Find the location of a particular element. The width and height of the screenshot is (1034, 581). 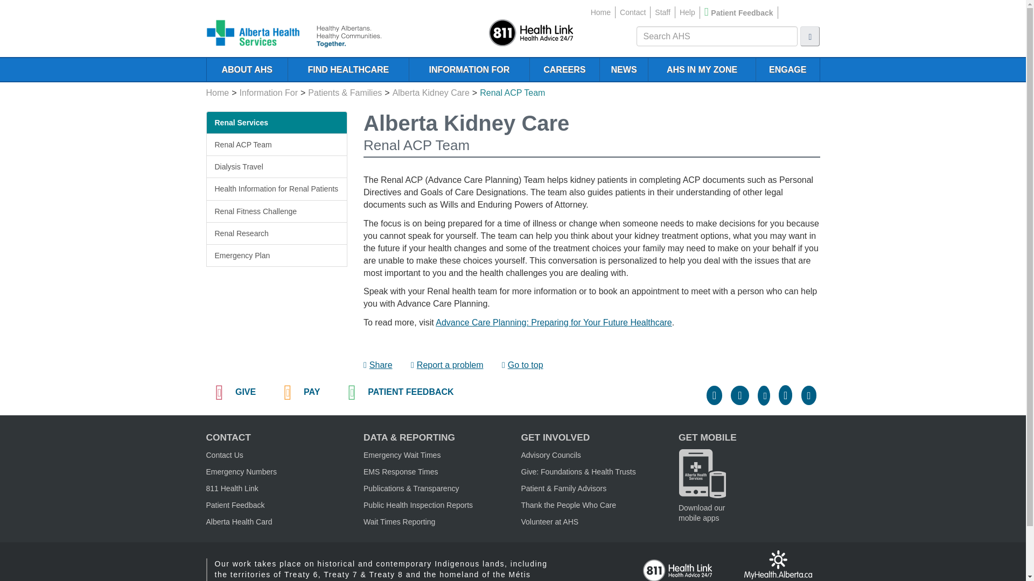

ABOUT AHS is located at coordinates (247, 70).